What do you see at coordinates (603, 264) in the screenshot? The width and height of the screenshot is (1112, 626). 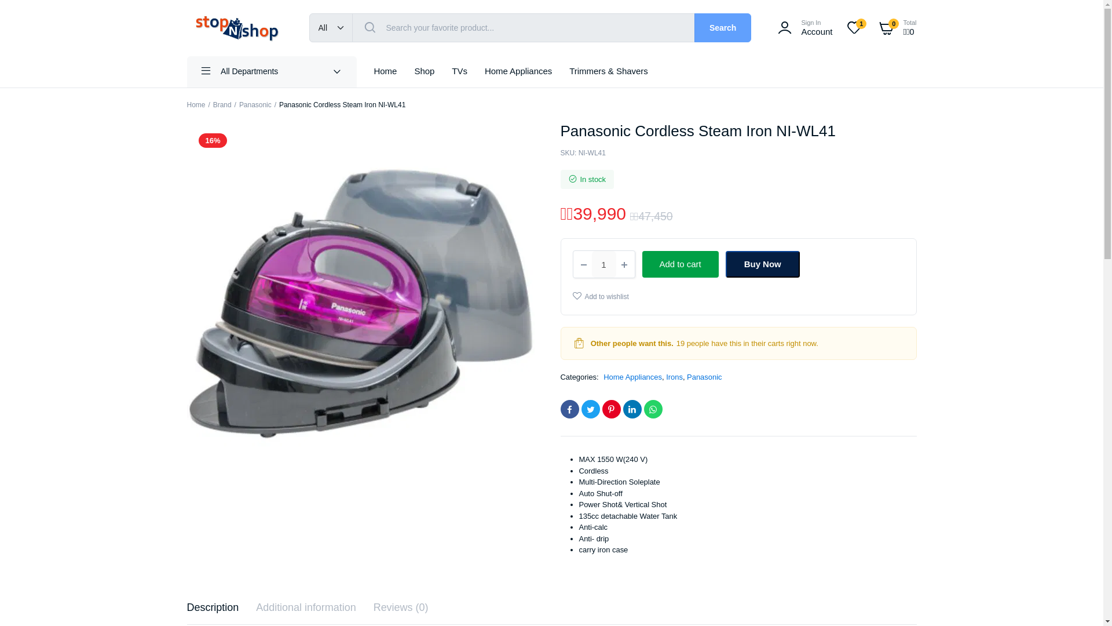 I see `14-12-23-HAN-14.jpg` at bounding box center [603, 264].